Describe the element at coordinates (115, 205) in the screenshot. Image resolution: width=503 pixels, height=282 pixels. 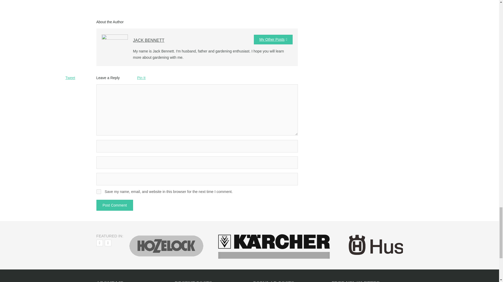
I see `Post Comment` at that location.